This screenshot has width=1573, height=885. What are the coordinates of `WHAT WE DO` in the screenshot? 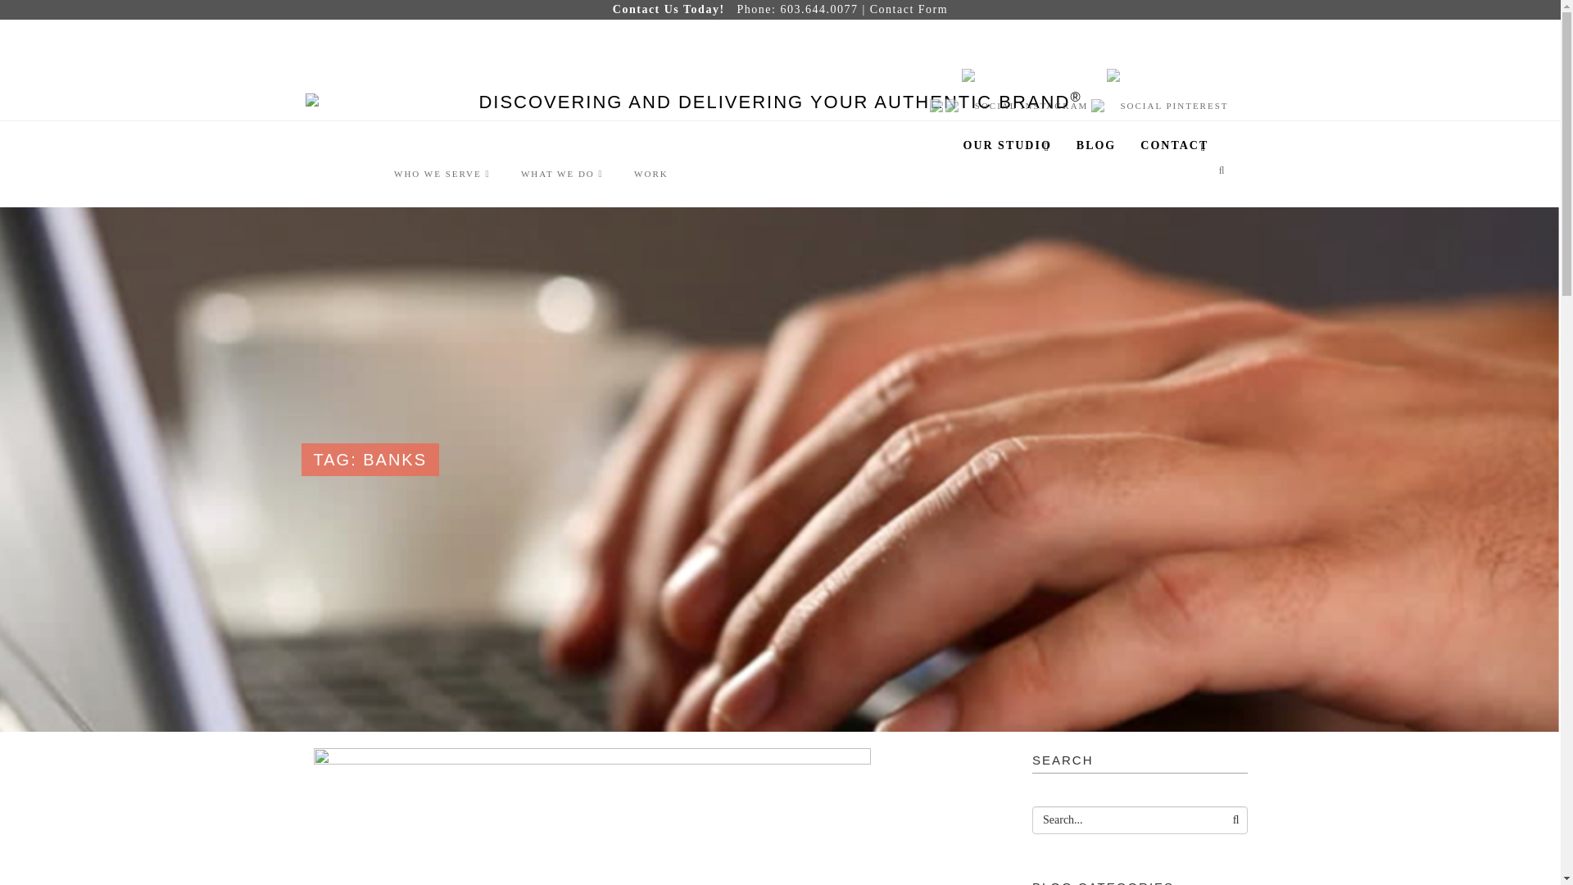 It's located at (562, 174).